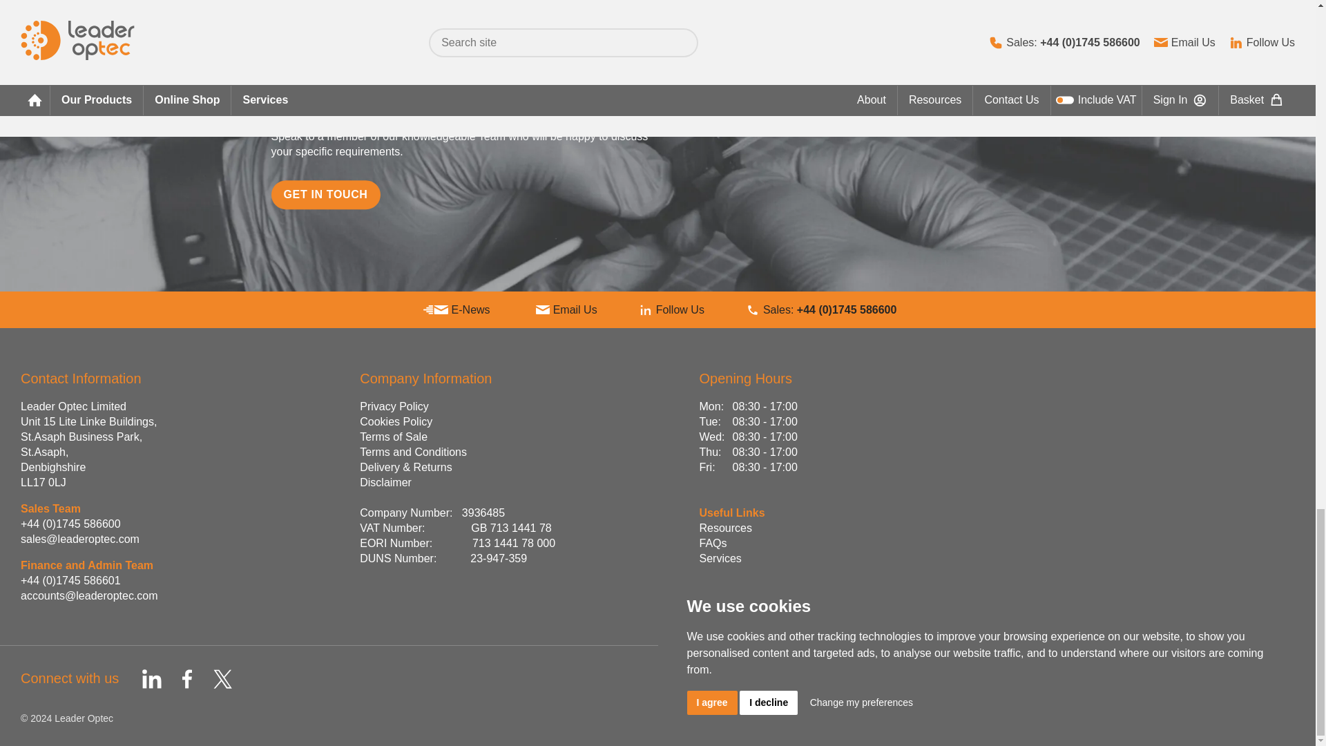 This screenshot has width=1326, height=746. Describe the element at coordinates (1121, 718) in the screenshot. I see `Digital Marketing, brand design and web development` at that location.